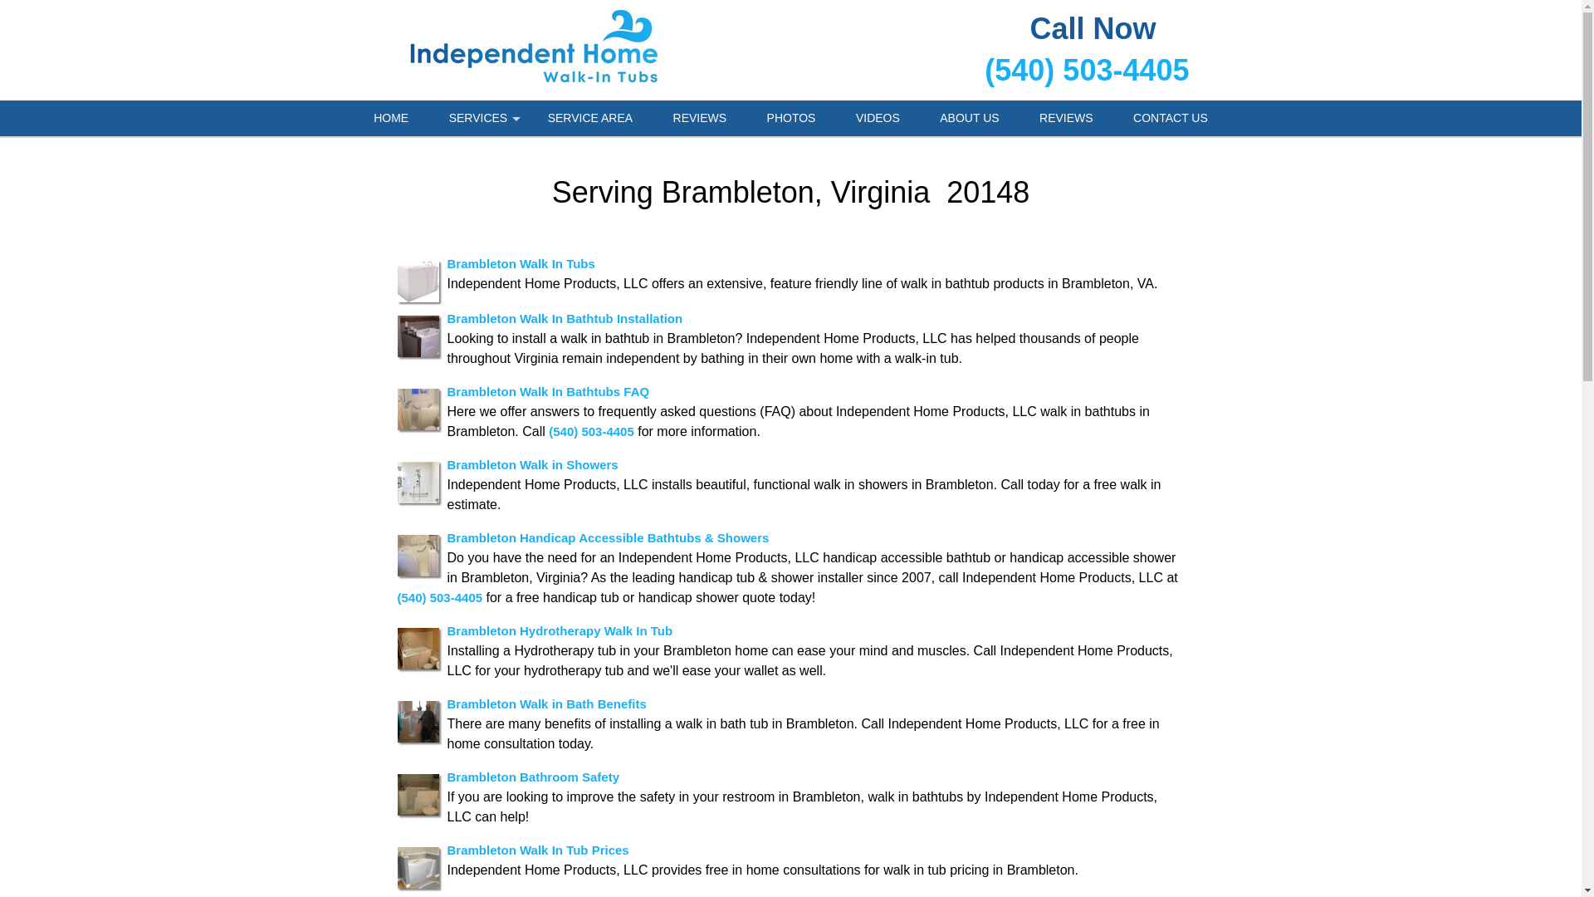 The image size is (1594, 897). Describe the element at coordinates (1170, 118) in the screenshot. I see `CONTACT US` at that location.